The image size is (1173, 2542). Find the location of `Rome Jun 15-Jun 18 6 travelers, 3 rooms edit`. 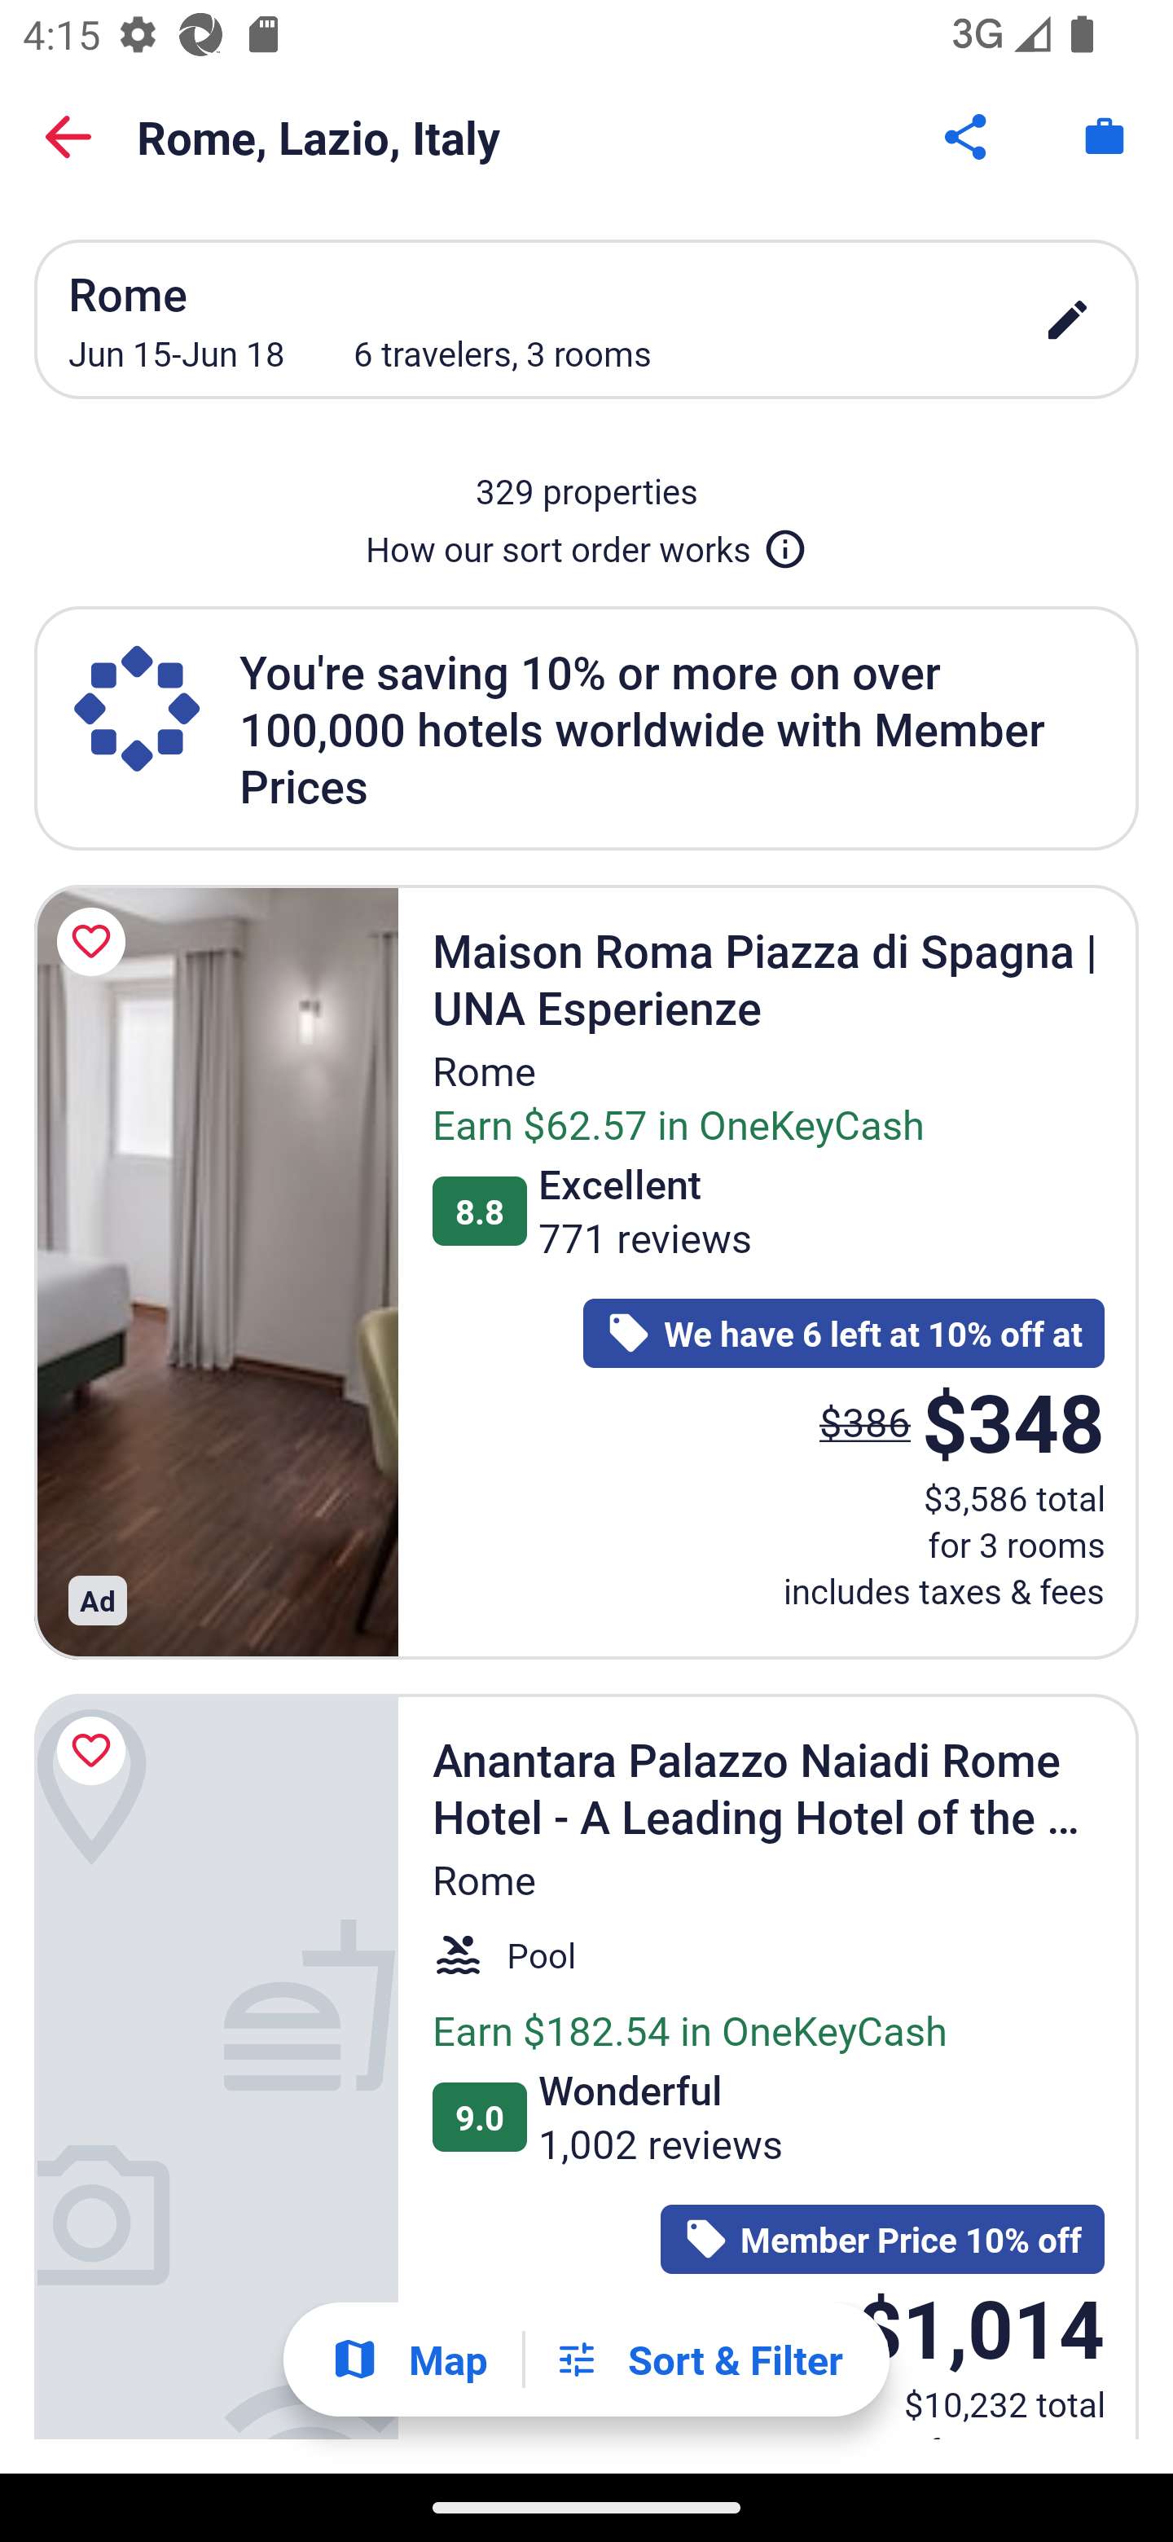

Rome Jun 15-Jun 18 6 travelers, 3 rooms edit is located at coordinates (586, 319).